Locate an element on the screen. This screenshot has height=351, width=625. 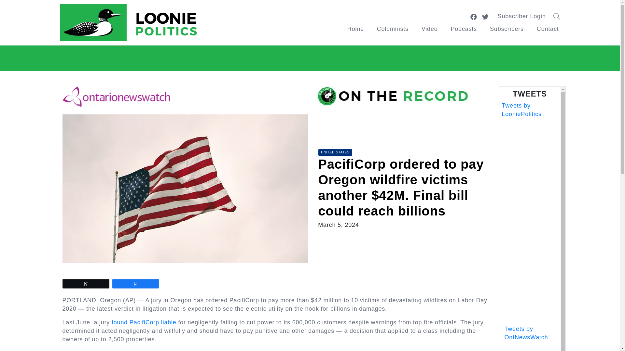
Home is located at coordinates (355, 29).